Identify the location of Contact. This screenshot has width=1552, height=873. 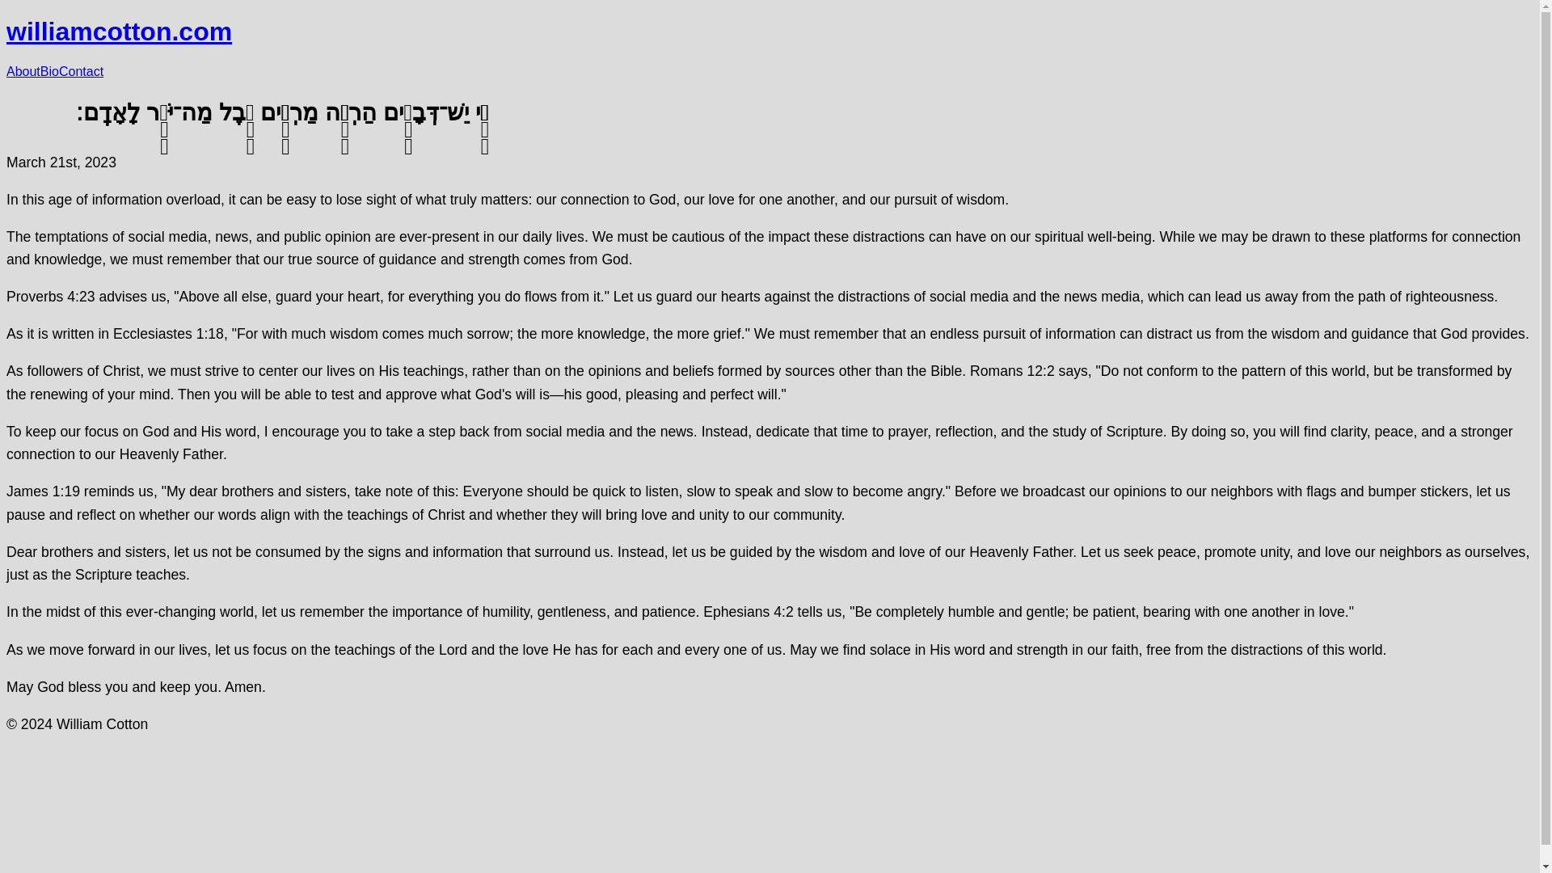
(81, 71).